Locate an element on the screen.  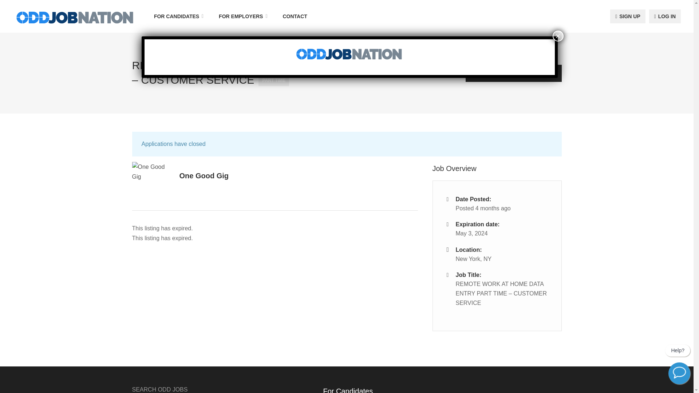
Odd Job Nation is located at coordinates (75, 17).